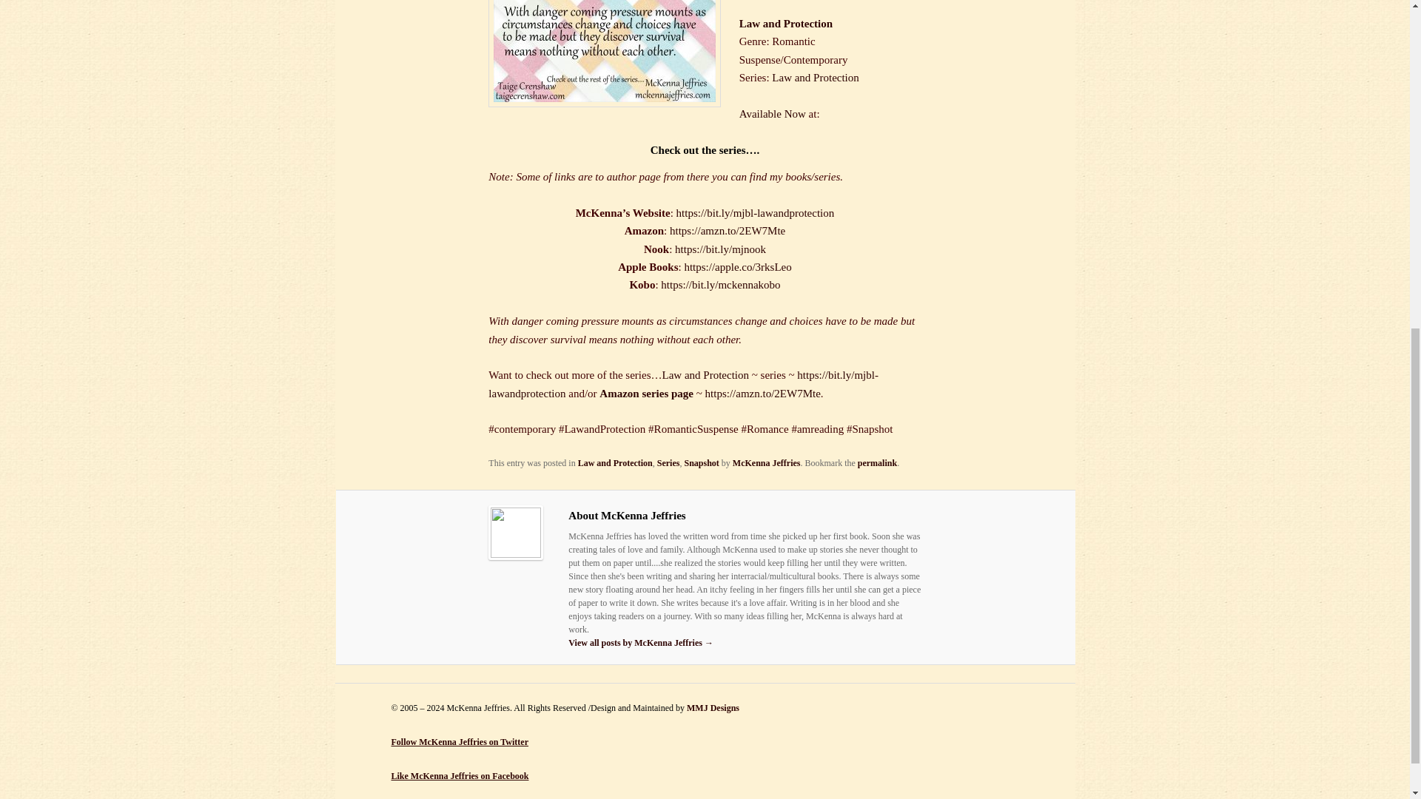 The height and width of the screenshot is (799, 1421). What do you see at coordinates (701, 462) in the screenshot?
I see `Snapshot` at bounding box center [701, 462].